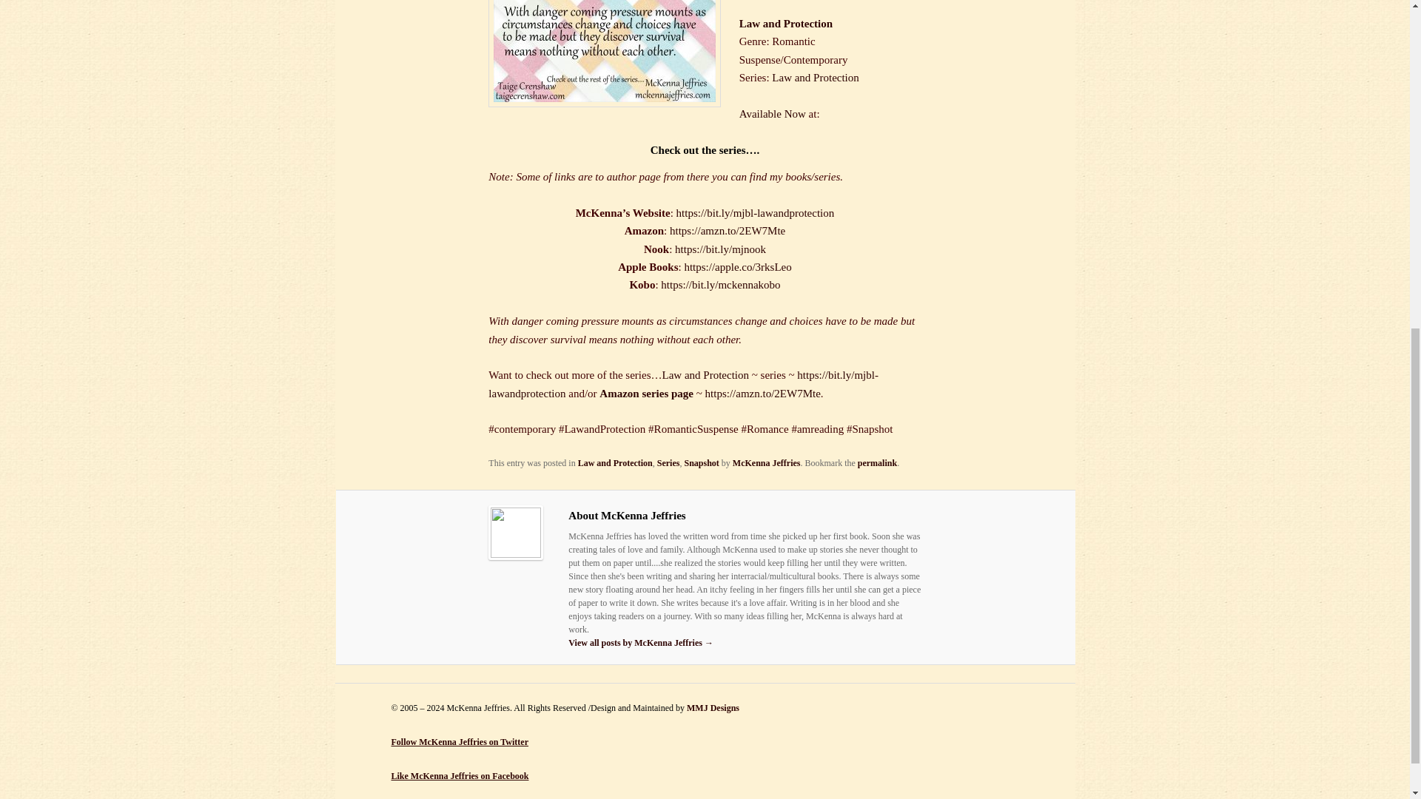 The height and width of the screenshot is (799, 1421). What do you see at coordinates (701, 462) in the screenshot?
I see `Snapshot` at bounding box center [701, 462].